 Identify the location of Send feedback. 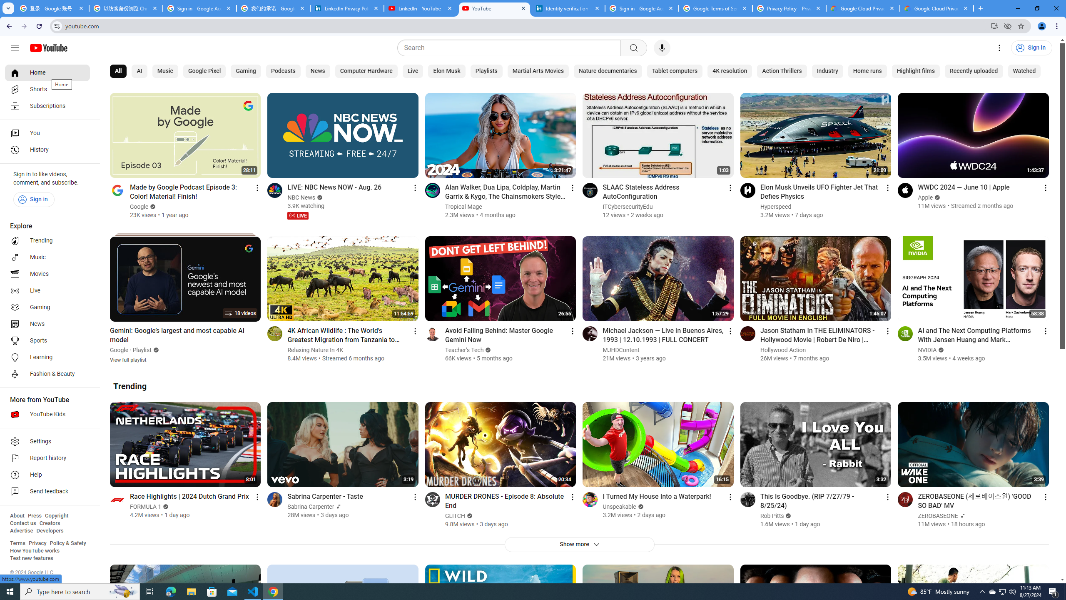
(47, 492).